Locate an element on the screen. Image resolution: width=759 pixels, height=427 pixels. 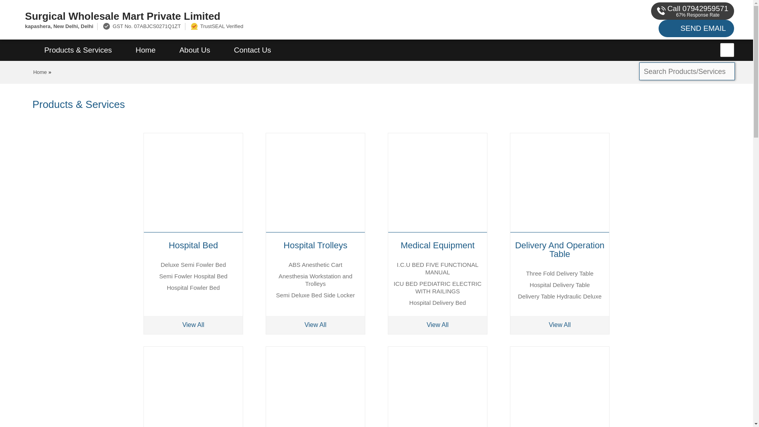
Semi Deluxe Bed Side Locker is located at coordinates (315, 295).